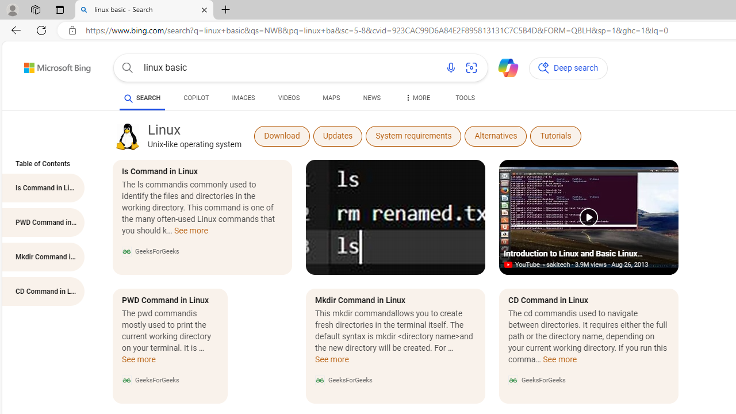 The height and width of the screenshot is (414, 736). I want to click on Back to Bing search, so click(50, 66).